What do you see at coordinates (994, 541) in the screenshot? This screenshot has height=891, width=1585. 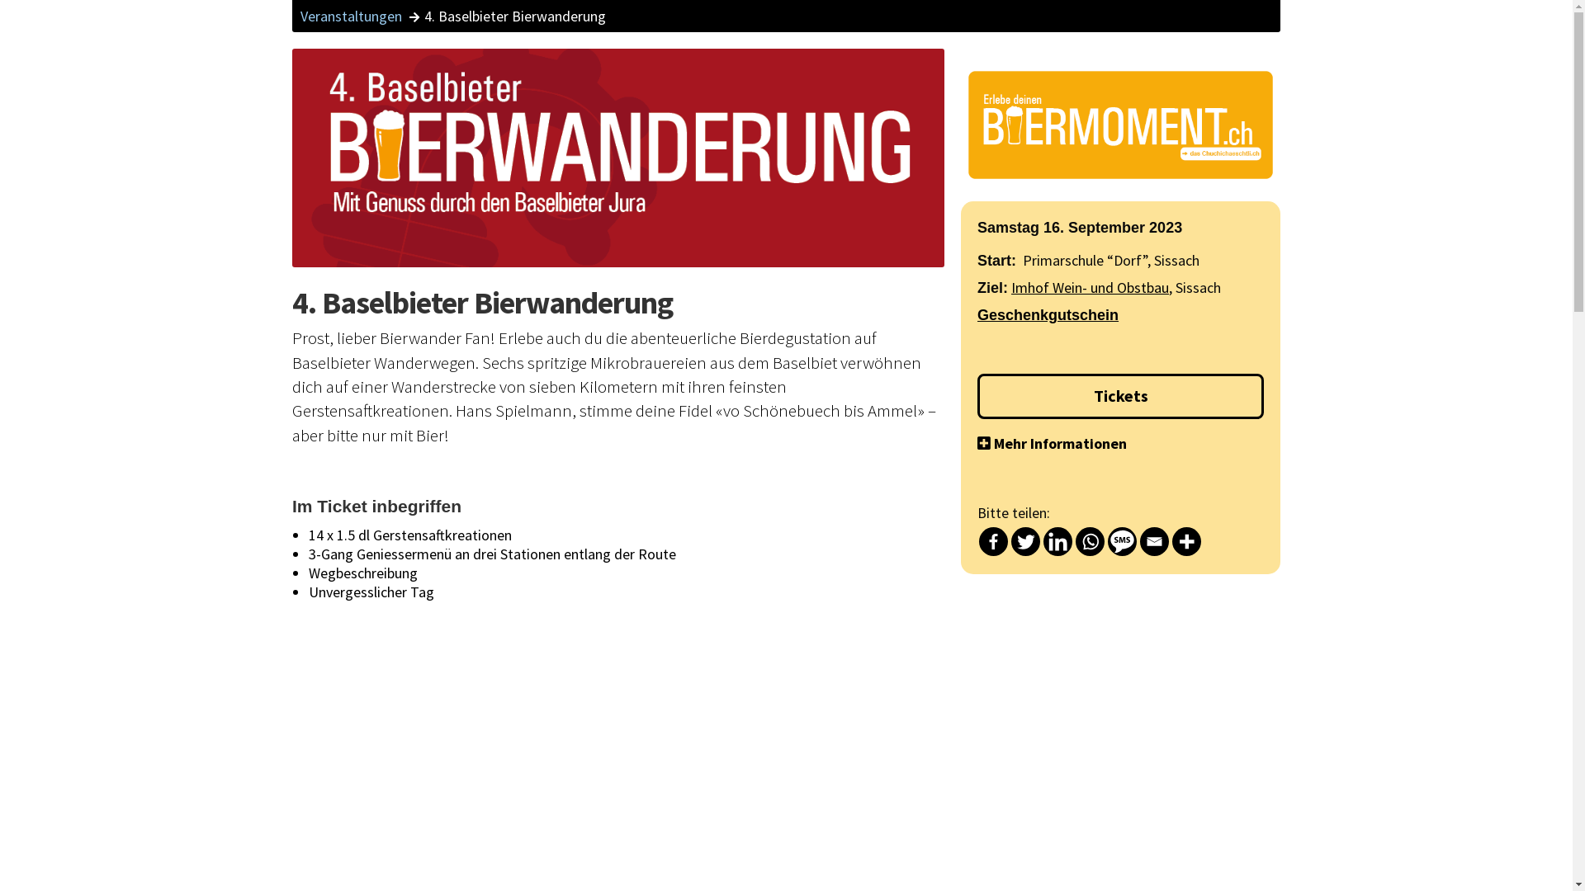 I see `Facebook` at bounding box center [994, 541].